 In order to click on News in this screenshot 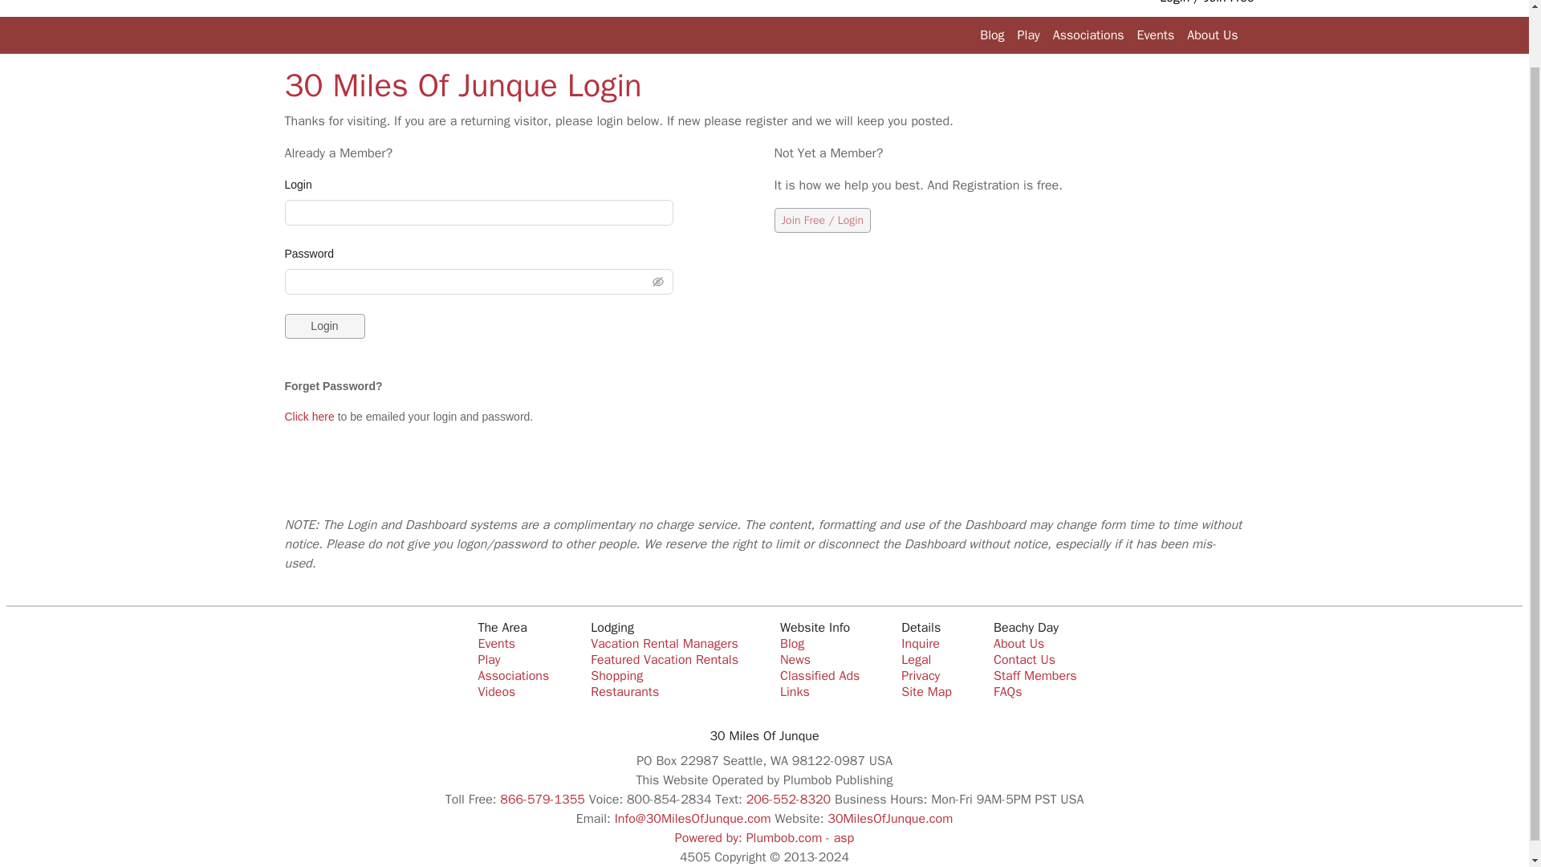, I will do `click(795, 660)`.